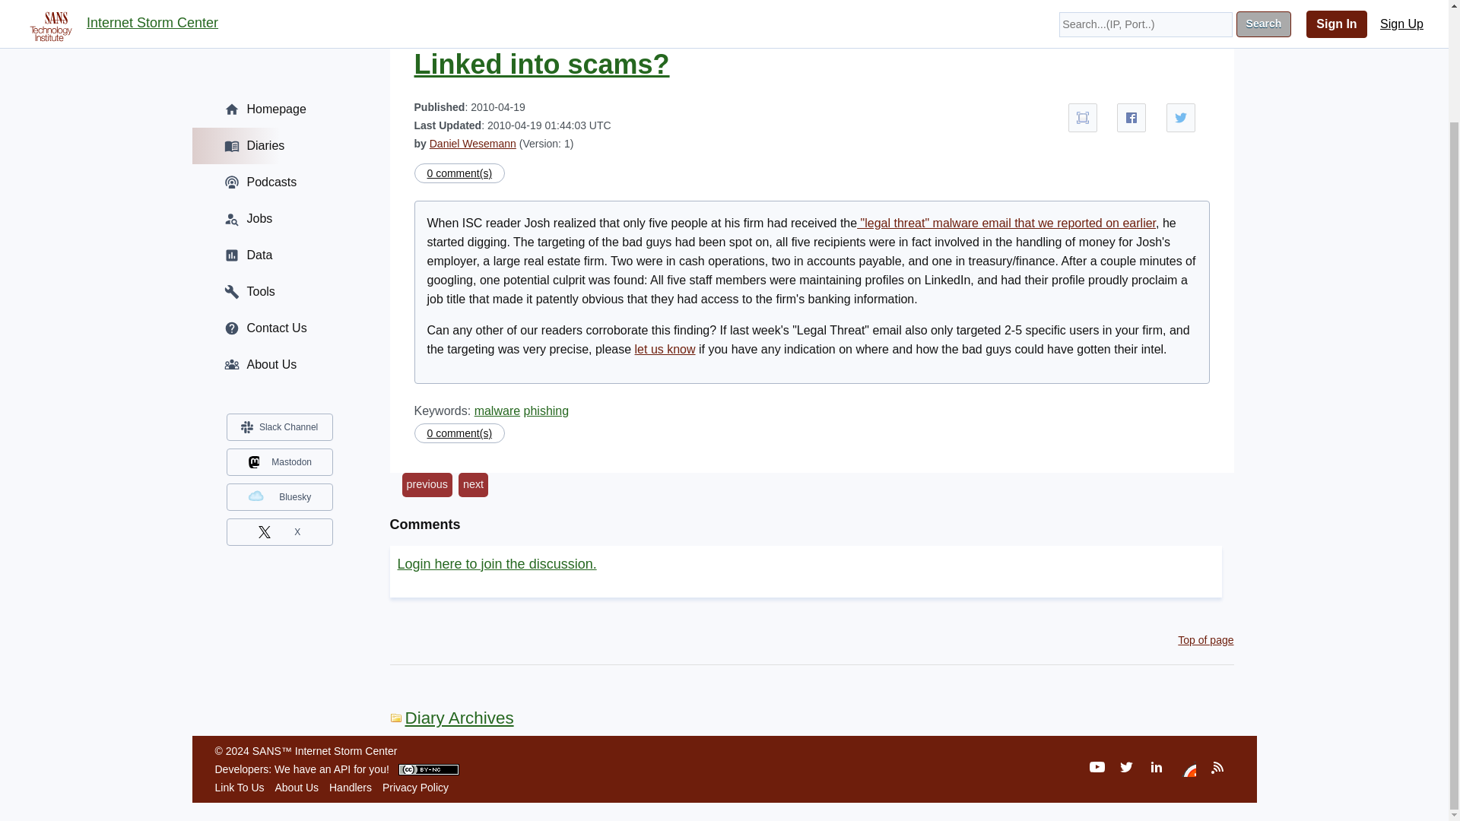 The height and width of the screenshot is (821, 1460). What do you see at coordinates (278, 50) in the screenshot?
I see `Podcasts` at bounding box center [278, 50].